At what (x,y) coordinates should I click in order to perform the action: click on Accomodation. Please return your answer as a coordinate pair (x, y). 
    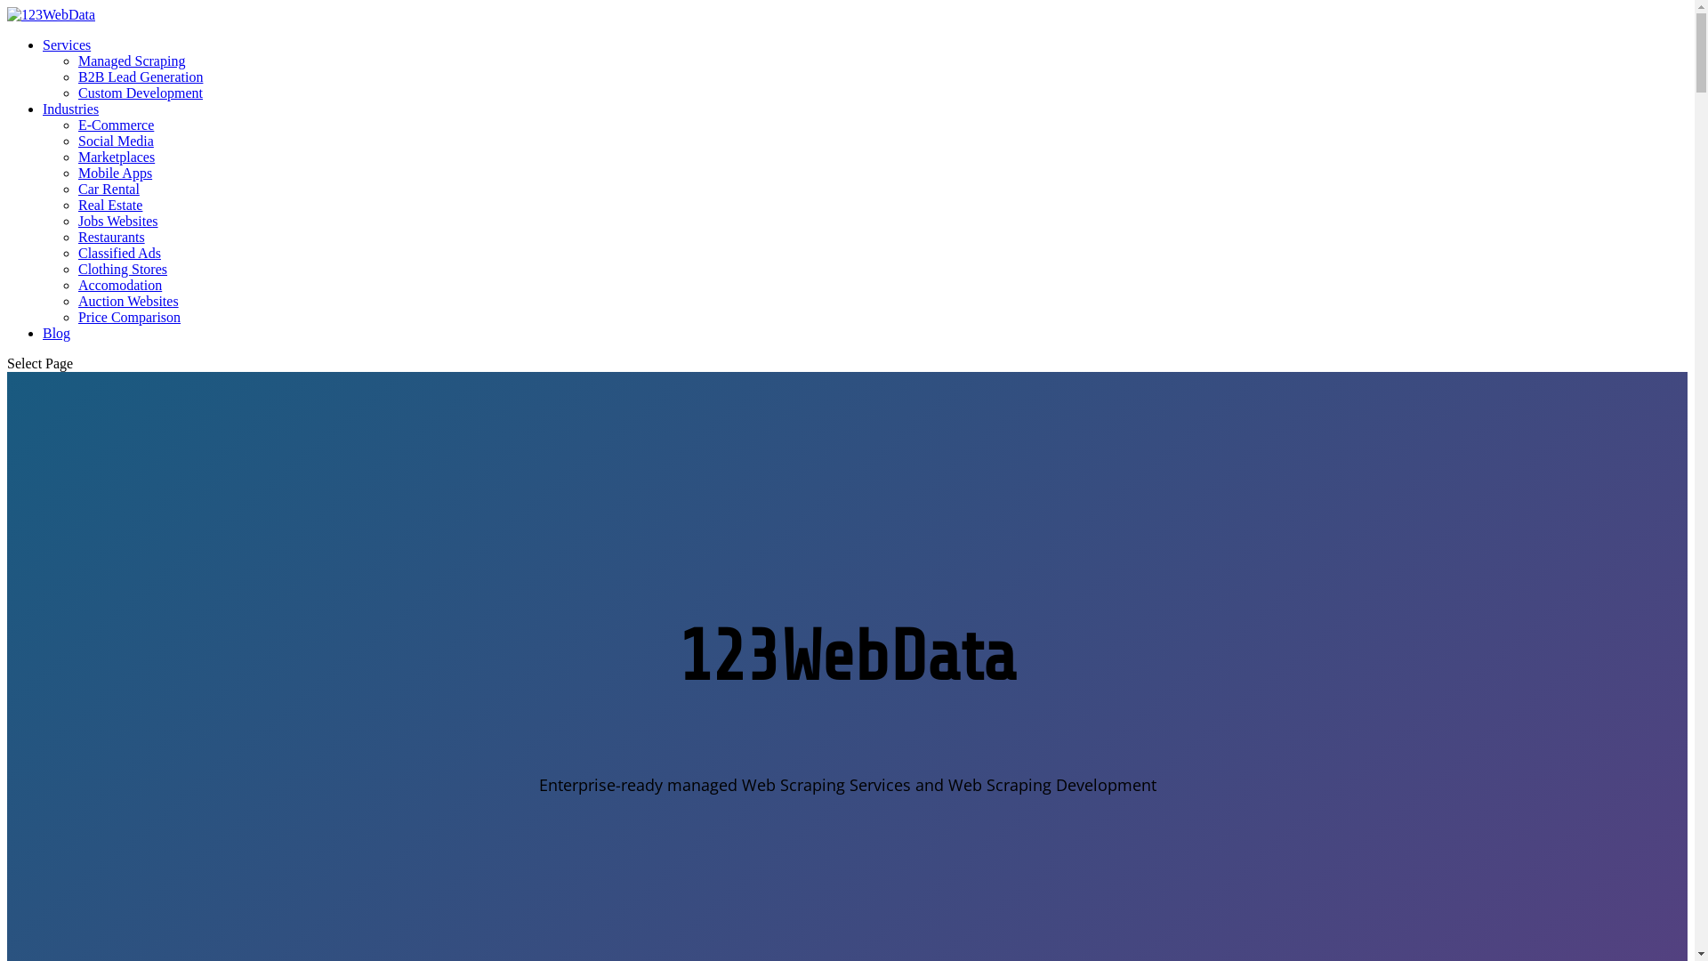
    Looking at the image, I should click on (120, 285).